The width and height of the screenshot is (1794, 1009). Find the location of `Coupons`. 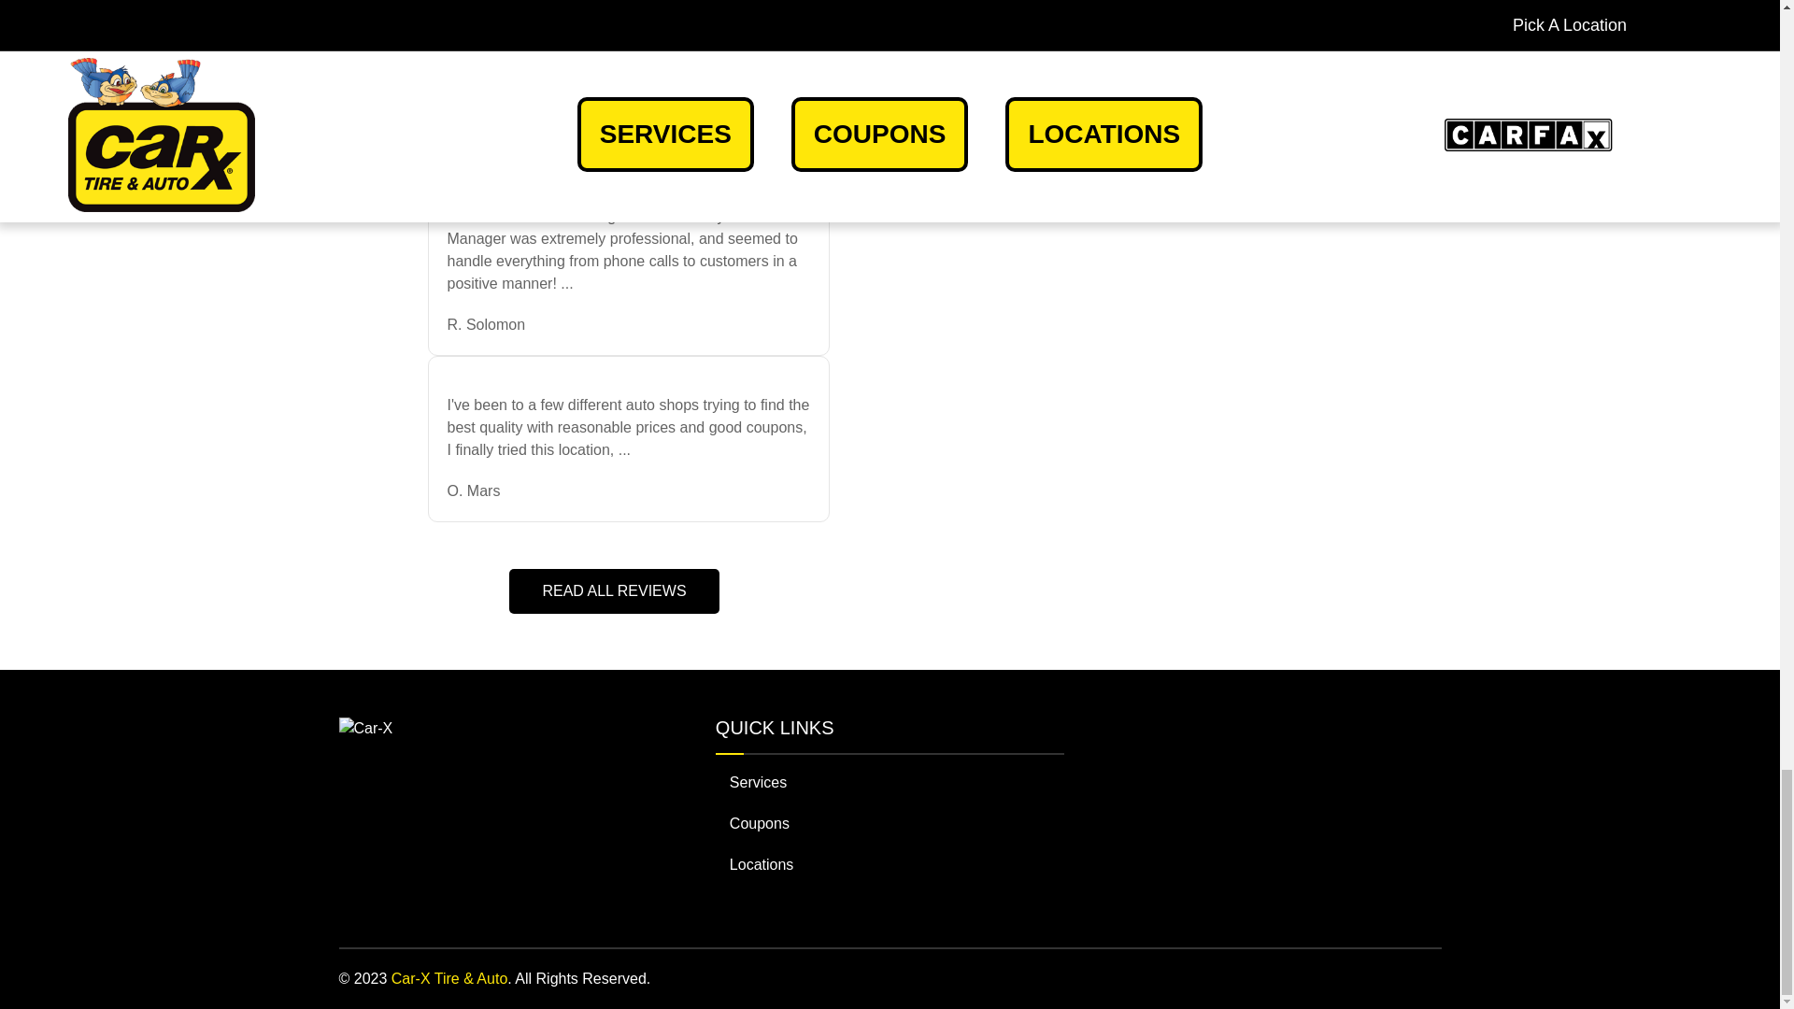

Coupons is located at coordinates (890, 823).